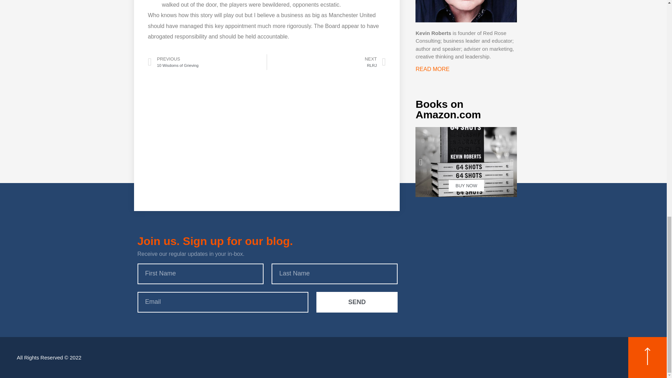  What do you see at coordinates (326, 62) in the screenshot?
I see `BUY NOW` at bounding box center [326, 62].